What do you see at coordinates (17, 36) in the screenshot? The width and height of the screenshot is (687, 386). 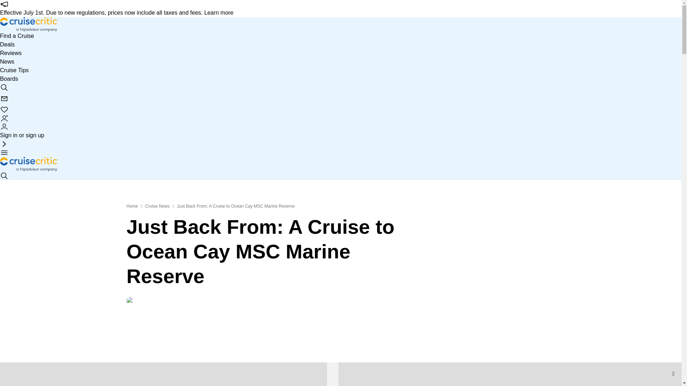 I see `Find a Cruise` at bounding box center [17, 36].